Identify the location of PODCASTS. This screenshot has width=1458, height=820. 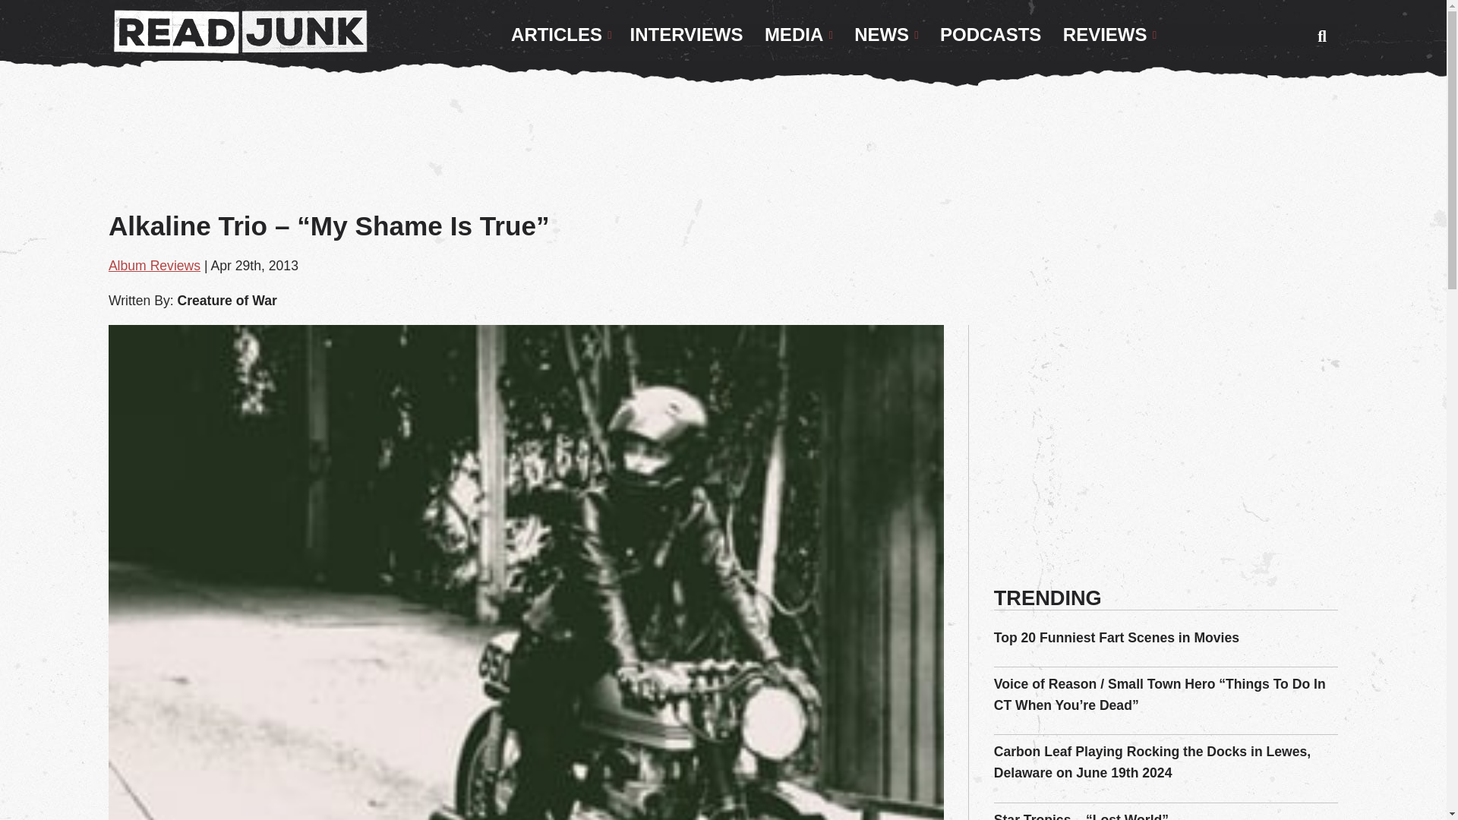
(990, 35).